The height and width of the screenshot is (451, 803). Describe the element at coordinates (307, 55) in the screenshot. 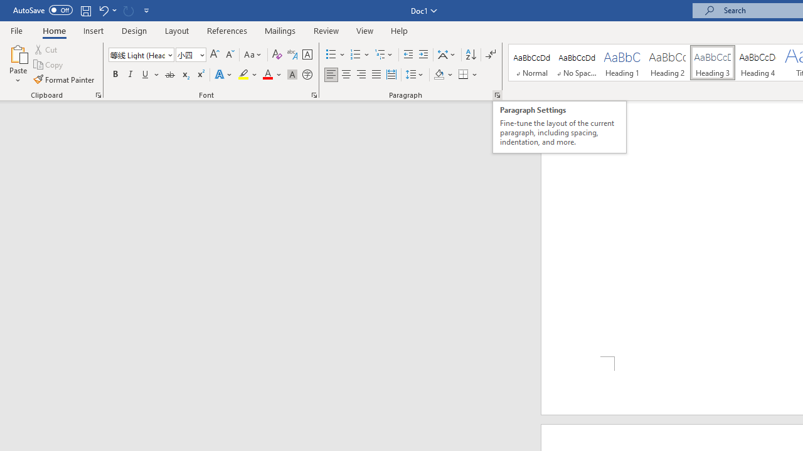

I see `Character Border` at that location.